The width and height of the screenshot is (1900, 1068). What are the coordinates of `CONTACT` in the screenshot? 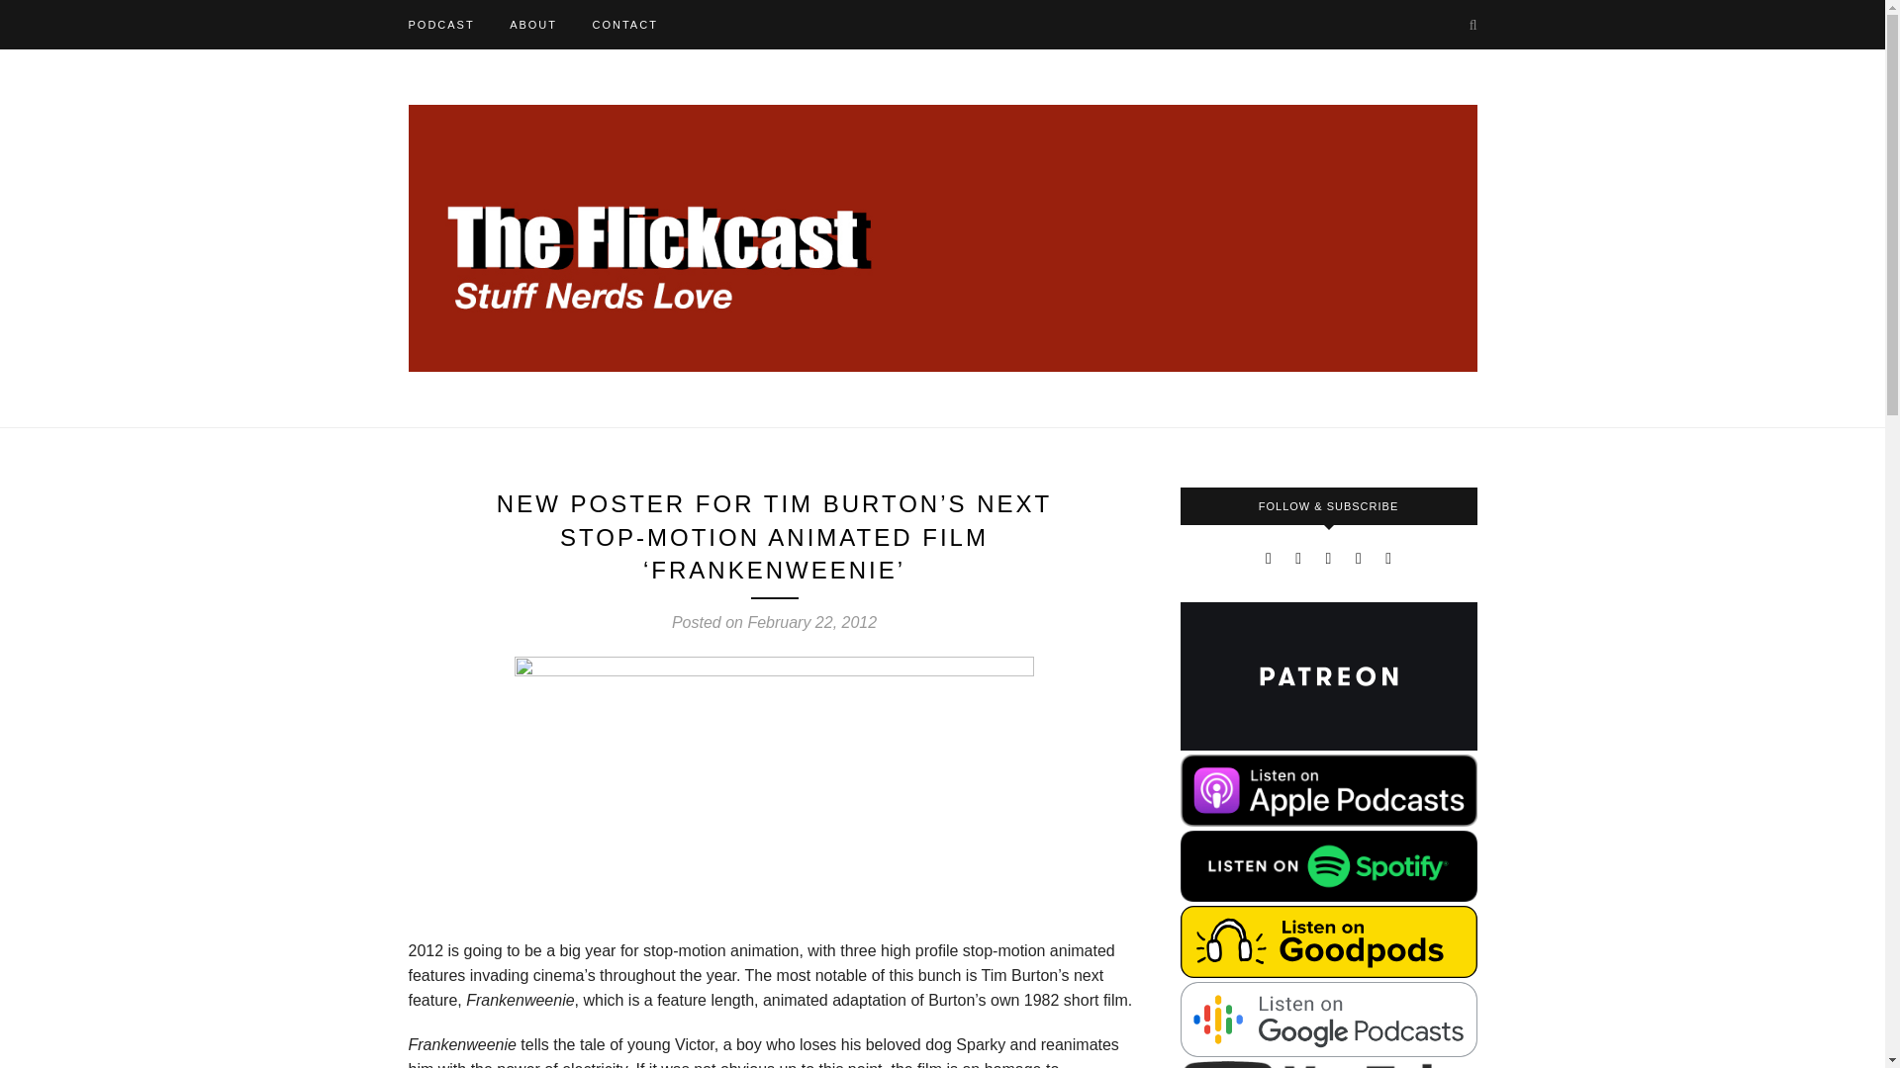 It's located at (623, 24).